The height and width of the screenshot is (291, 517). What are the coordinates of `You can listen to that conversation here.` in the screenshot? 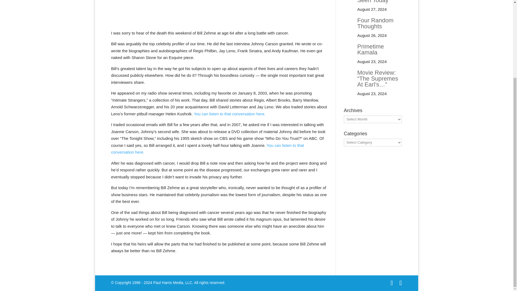 It's located at (207, 149).